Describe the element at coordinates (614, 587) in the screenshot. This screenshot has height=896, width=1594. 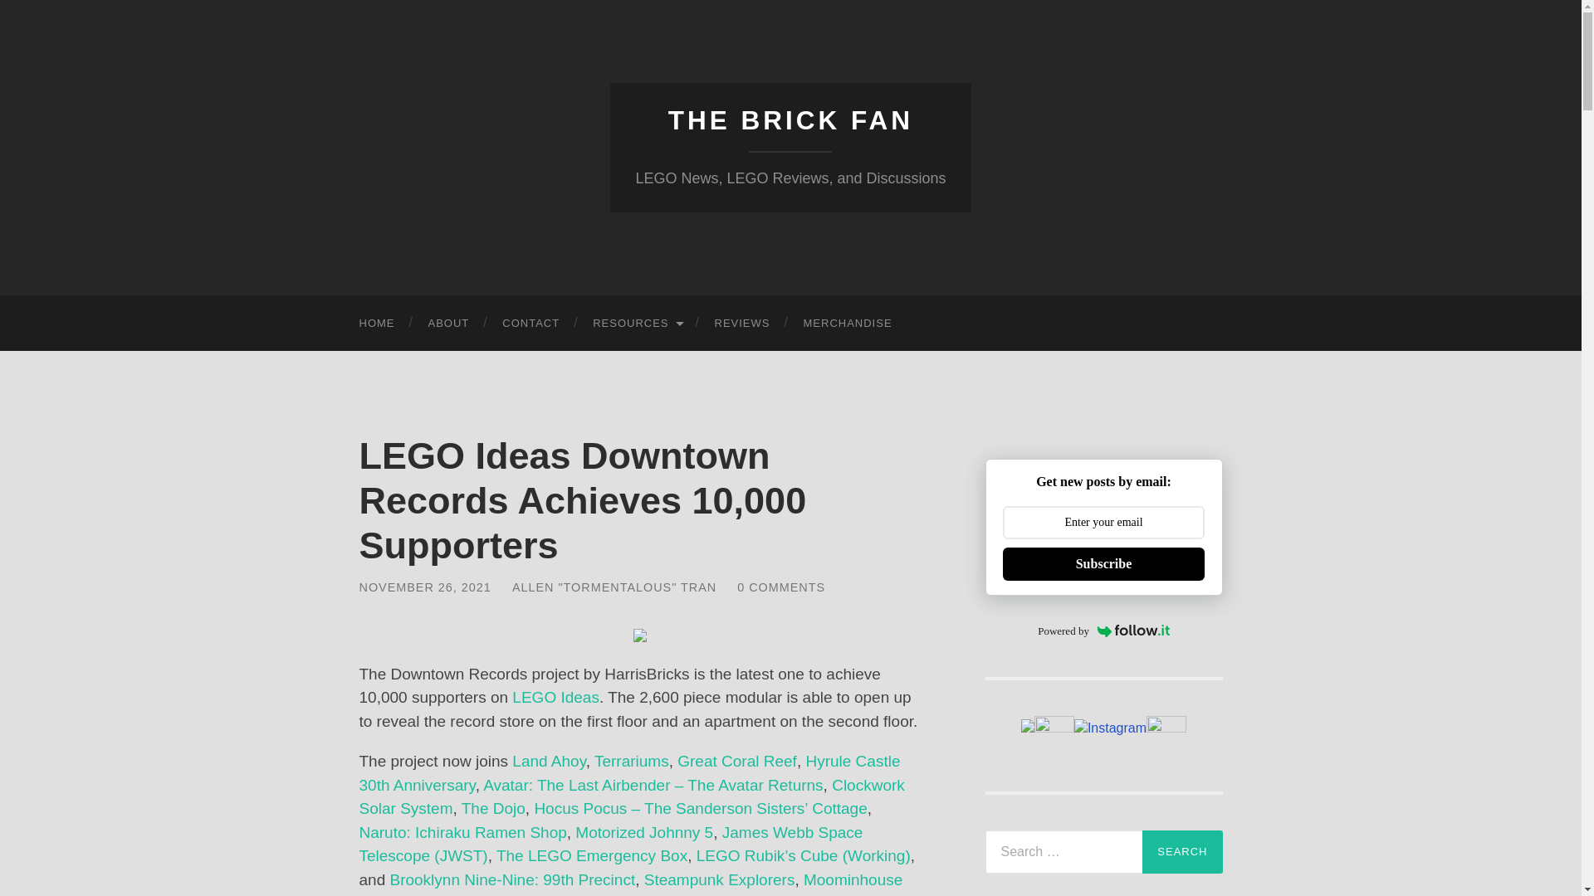
I see `Posts by Allen "Tormentalous" Tran` at that location.